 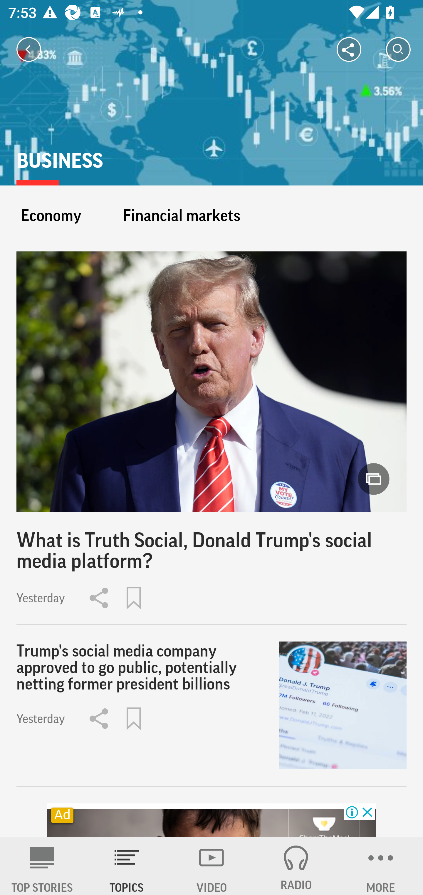 I want to click on AP News TOP STORIES, so click(x=42, y=866).